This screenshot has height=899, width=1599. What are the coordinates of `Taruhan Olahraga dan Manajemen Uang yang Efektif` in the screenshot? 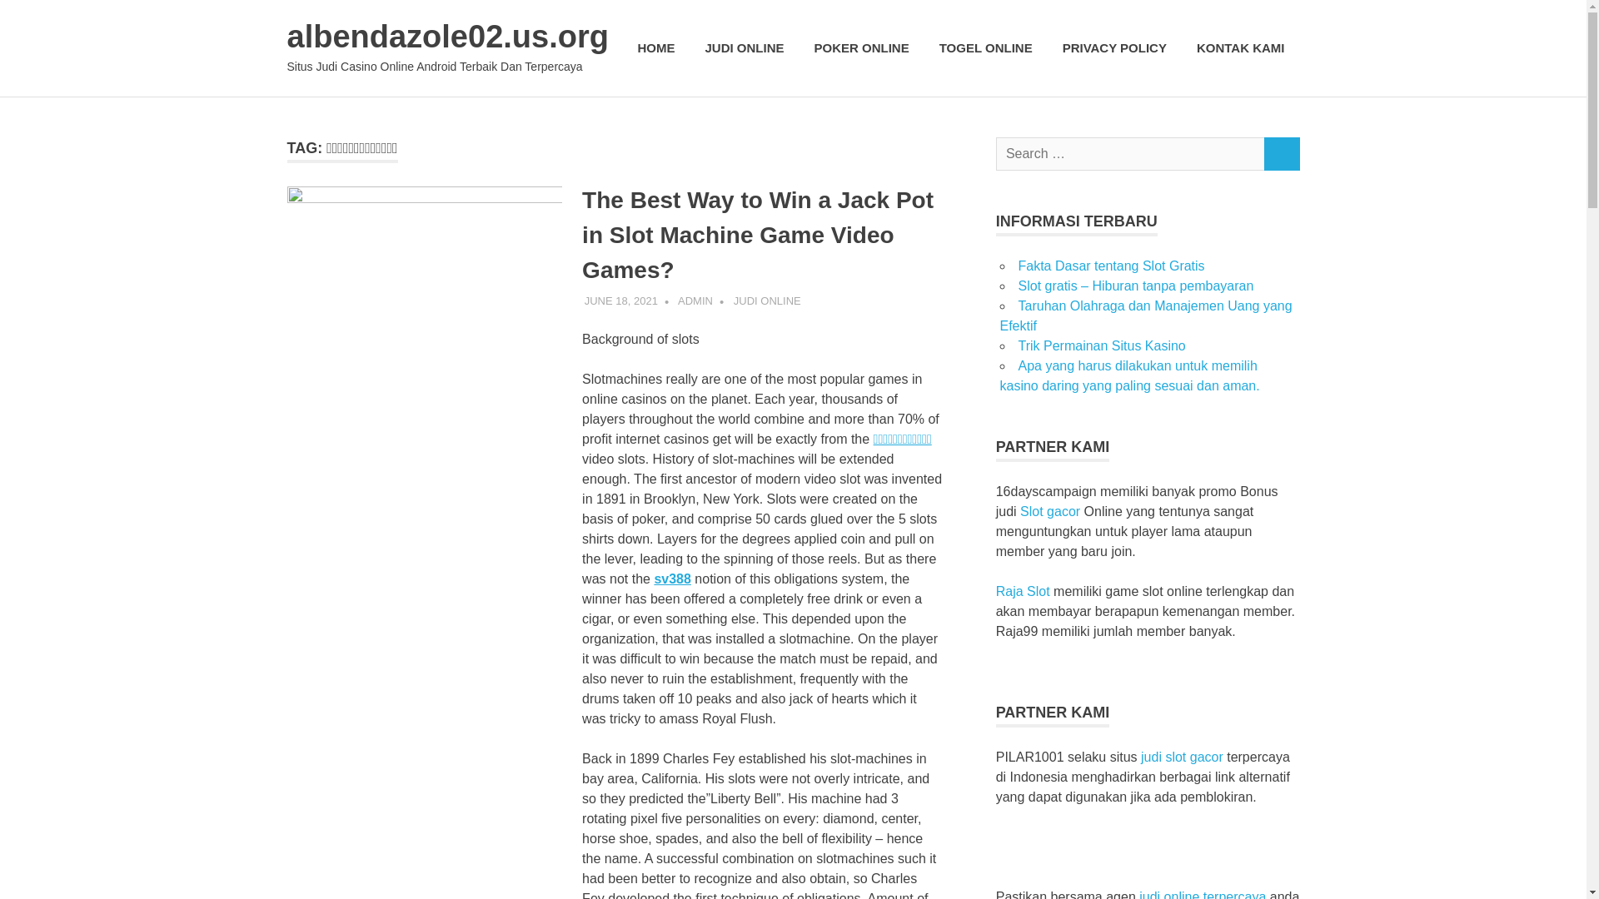 It's located at (1146, 315).